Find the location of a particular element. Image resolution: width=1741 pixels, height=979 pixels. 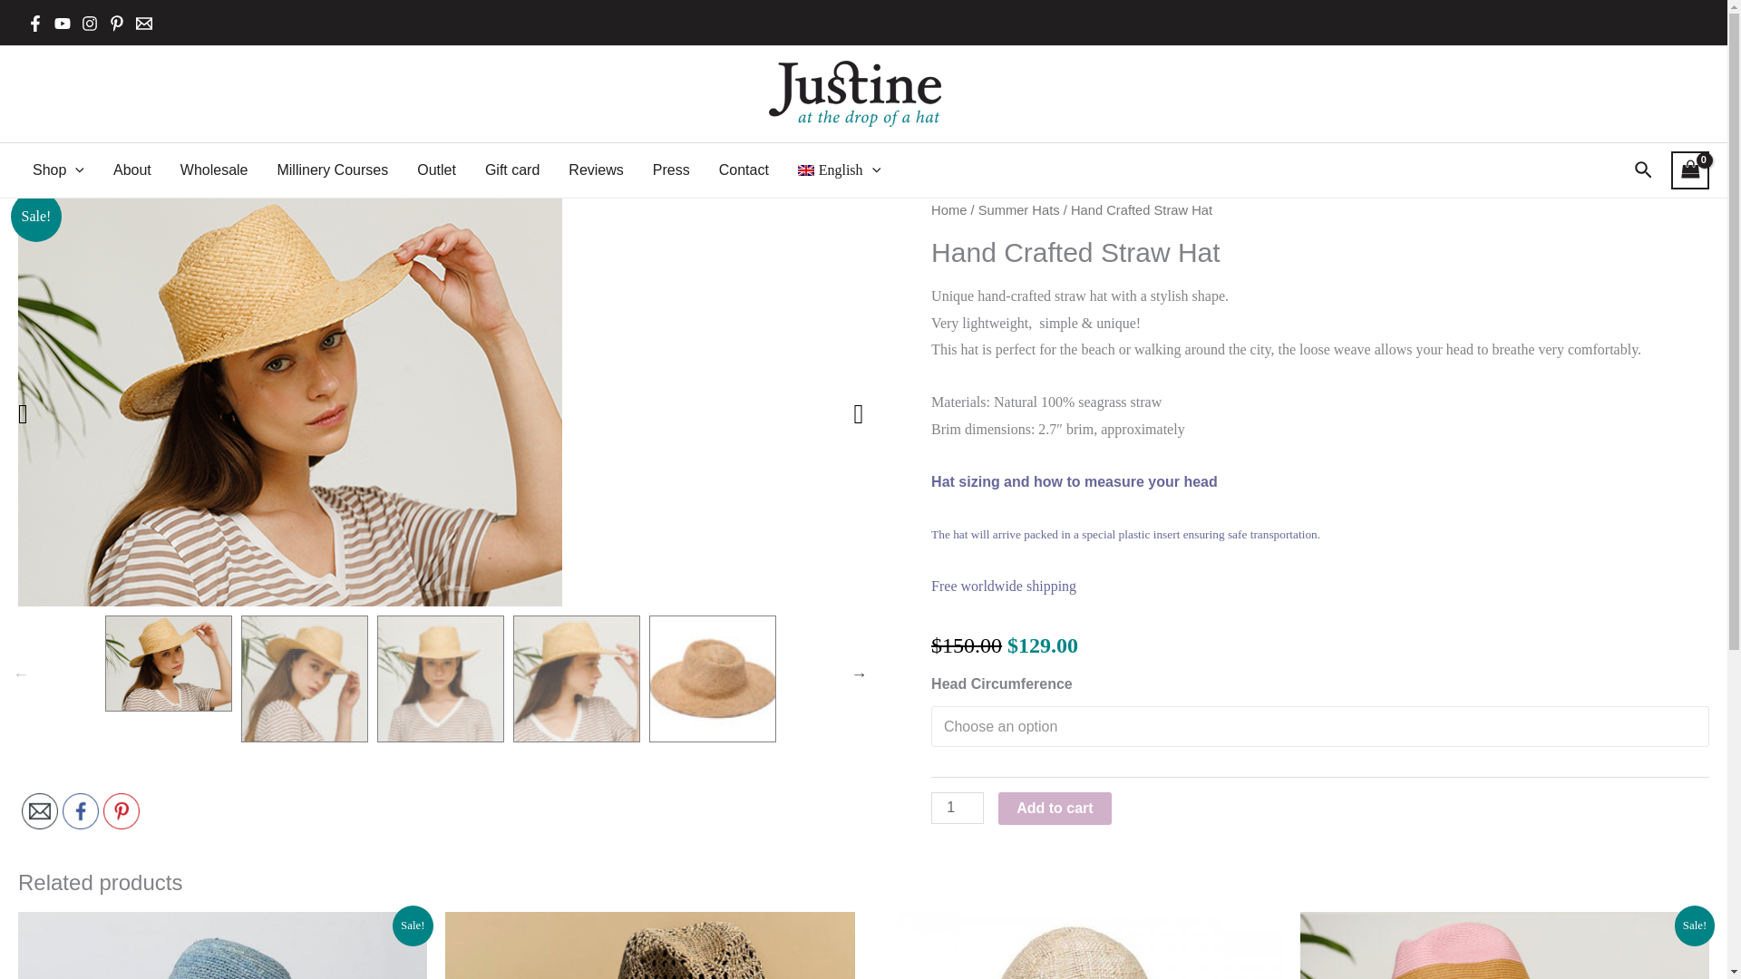

Reviews is located at coordinates (595, 170).